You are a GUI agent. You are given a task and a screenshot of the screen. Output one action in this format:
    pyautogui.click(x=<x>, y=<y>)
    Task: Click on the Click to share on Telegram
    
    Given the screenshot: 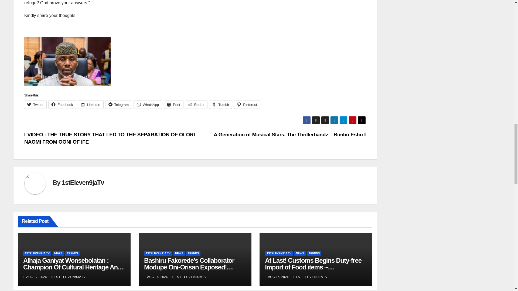 What is the action you would take?
    pyautogui.click(x=118, y=104)
    